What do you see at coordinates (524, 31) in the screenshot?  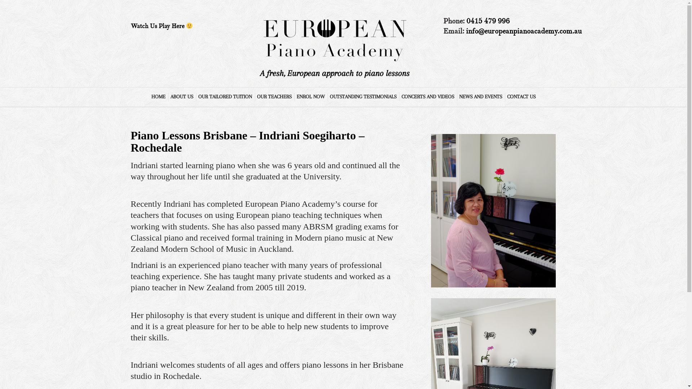 I see `info@europeanpianoacademy.com.au` at bounding box center [524, 31].